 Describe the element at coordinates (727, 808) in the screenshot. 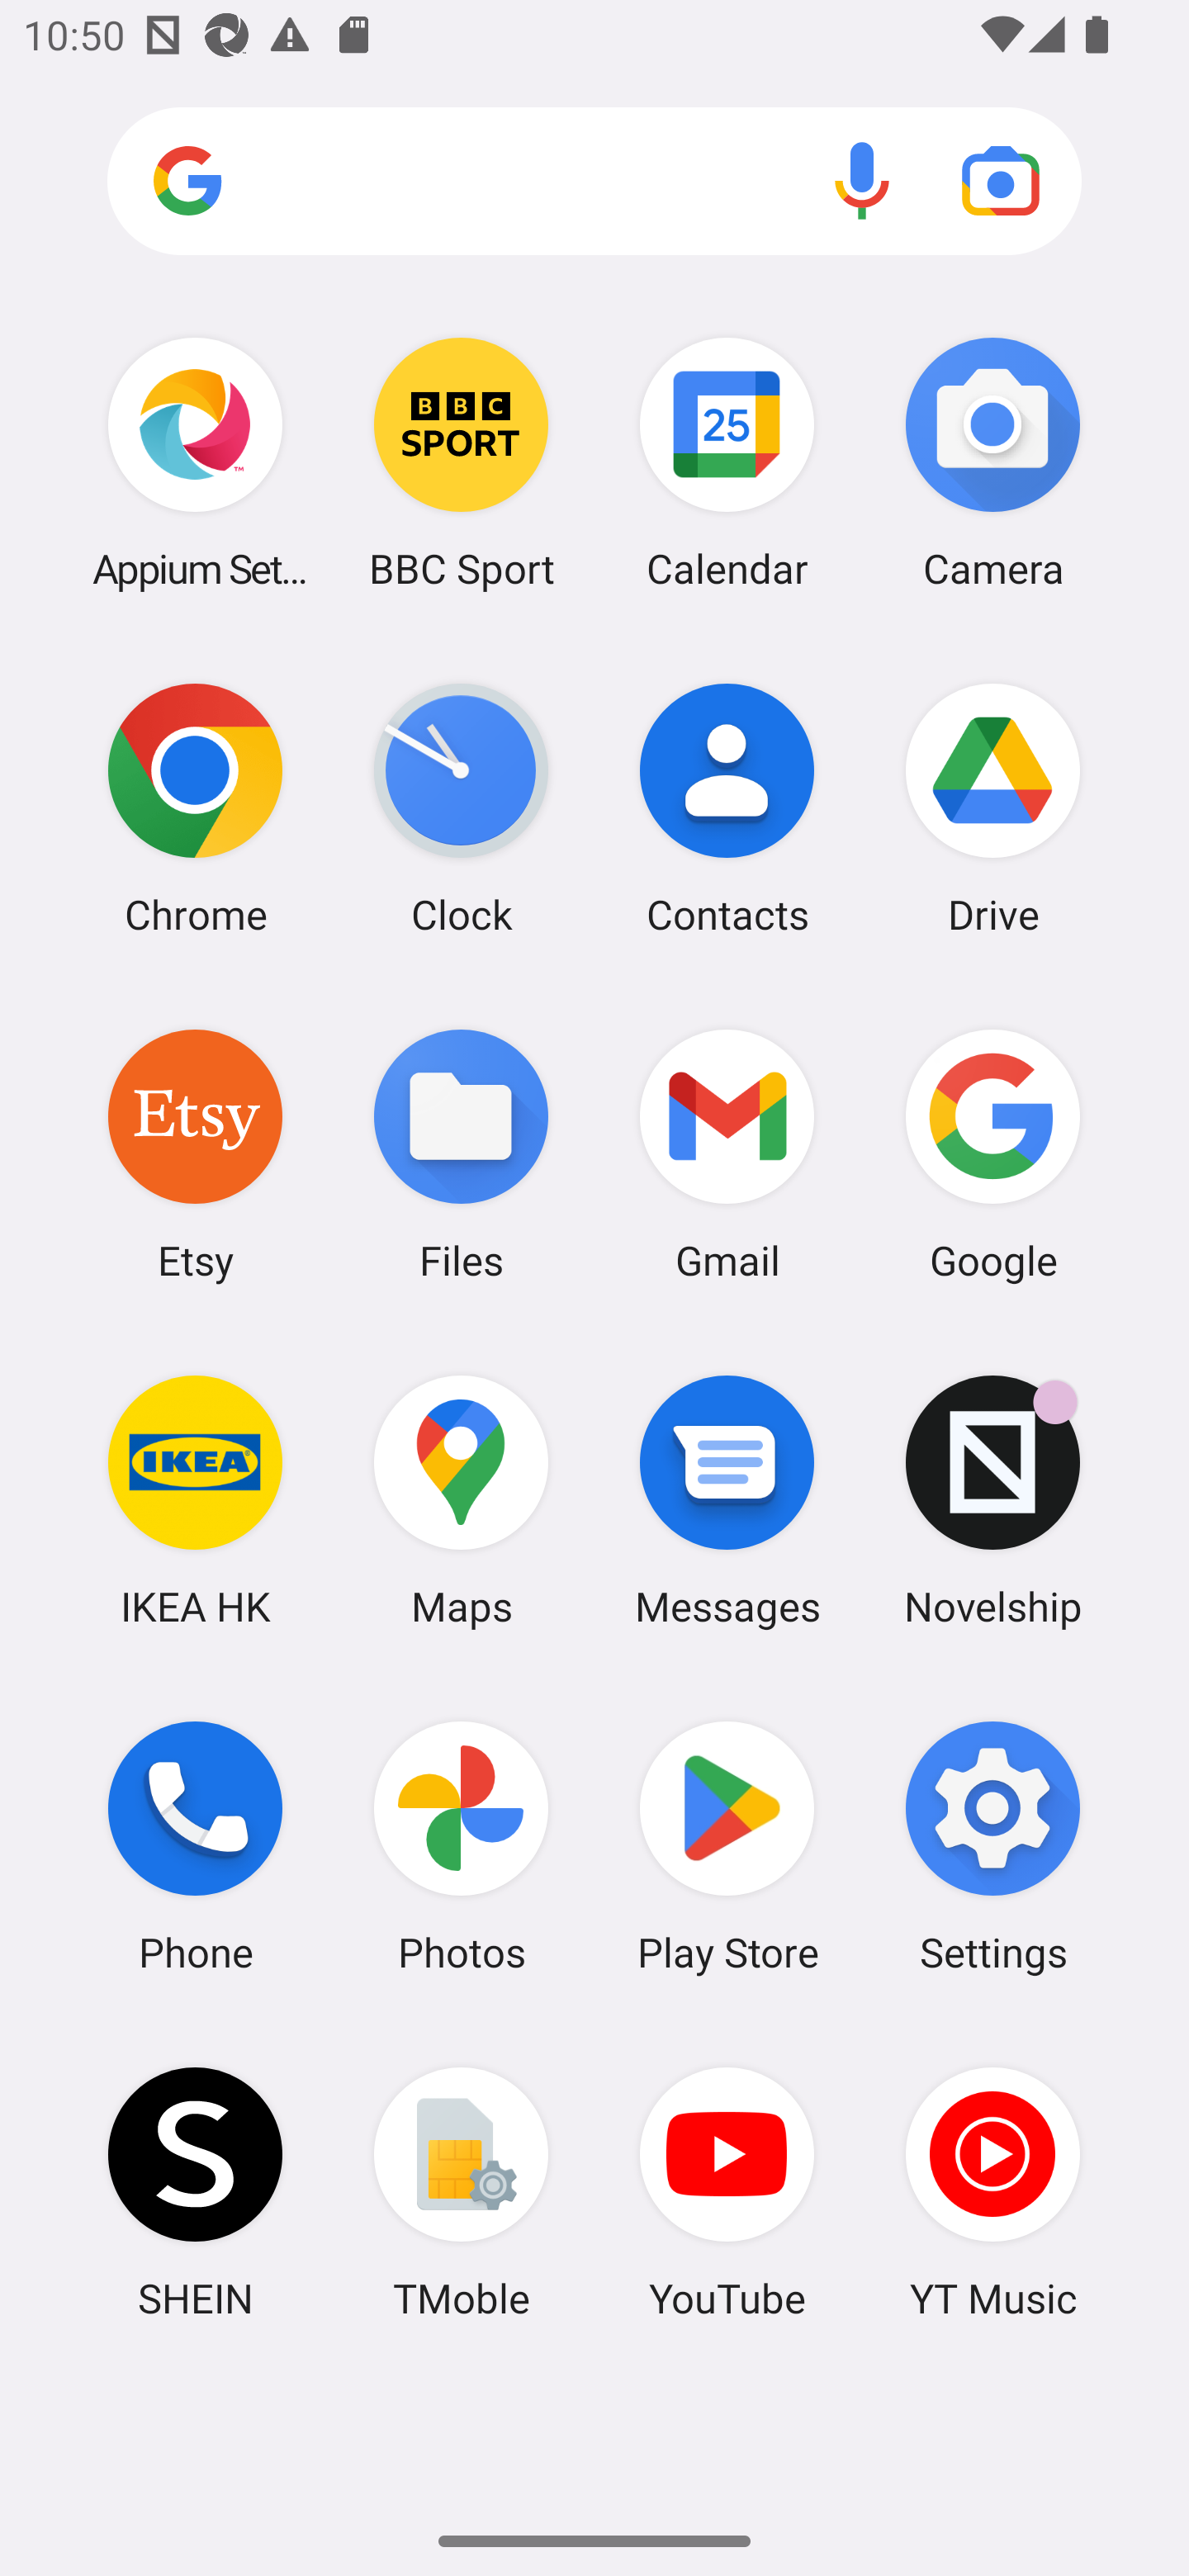

I see `Contacts` at that location.